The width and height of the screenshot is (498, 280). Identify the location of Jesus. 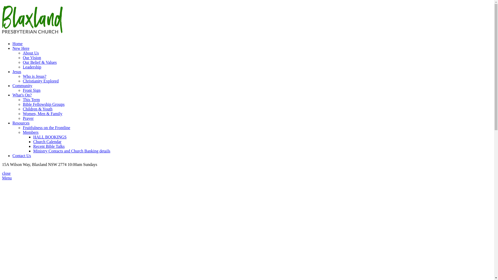
(17, 72).